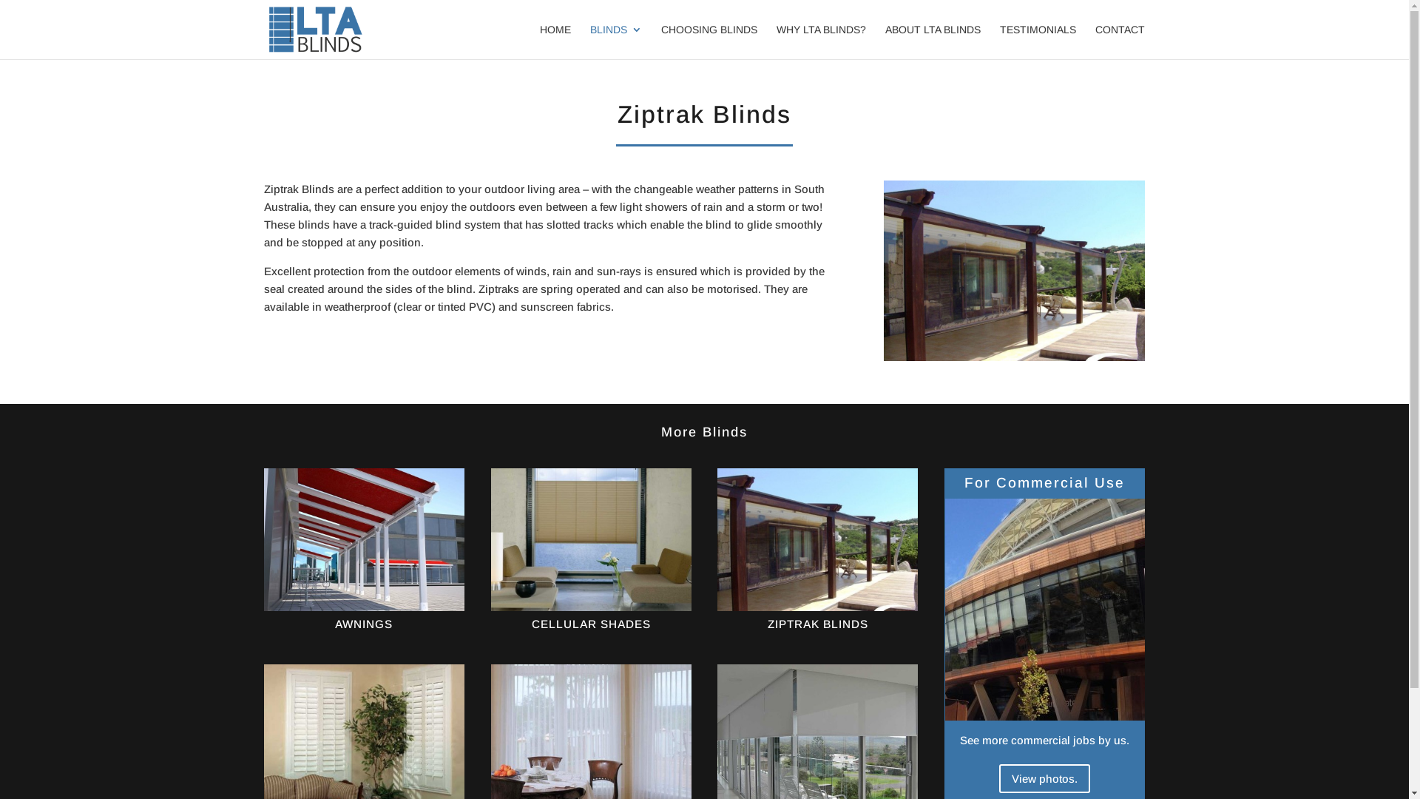 The width and height of the screenshot is (1420, 799). I want to click on AWNINGS, so click(364, 624).